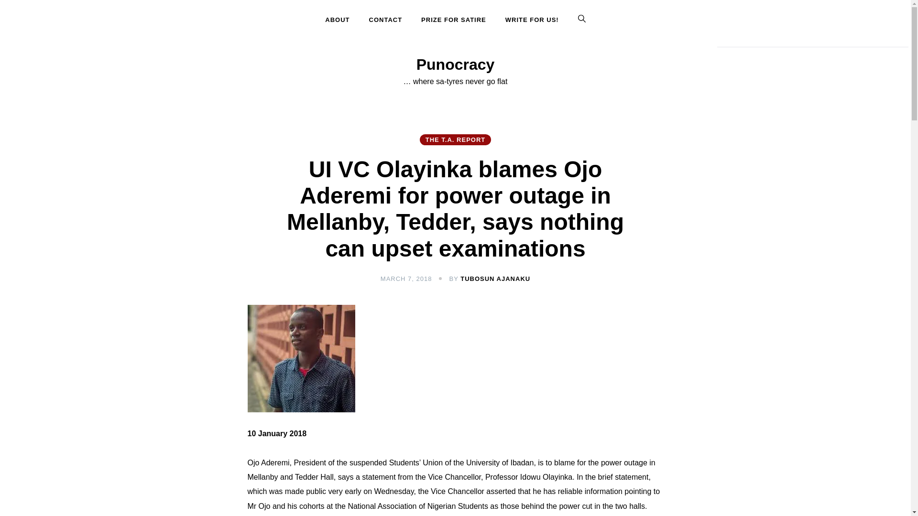 This screenshot has width=918, height=516. Describe the element at coordinates (455, 64) in the screenshot. I see `Punocracy` at that location.